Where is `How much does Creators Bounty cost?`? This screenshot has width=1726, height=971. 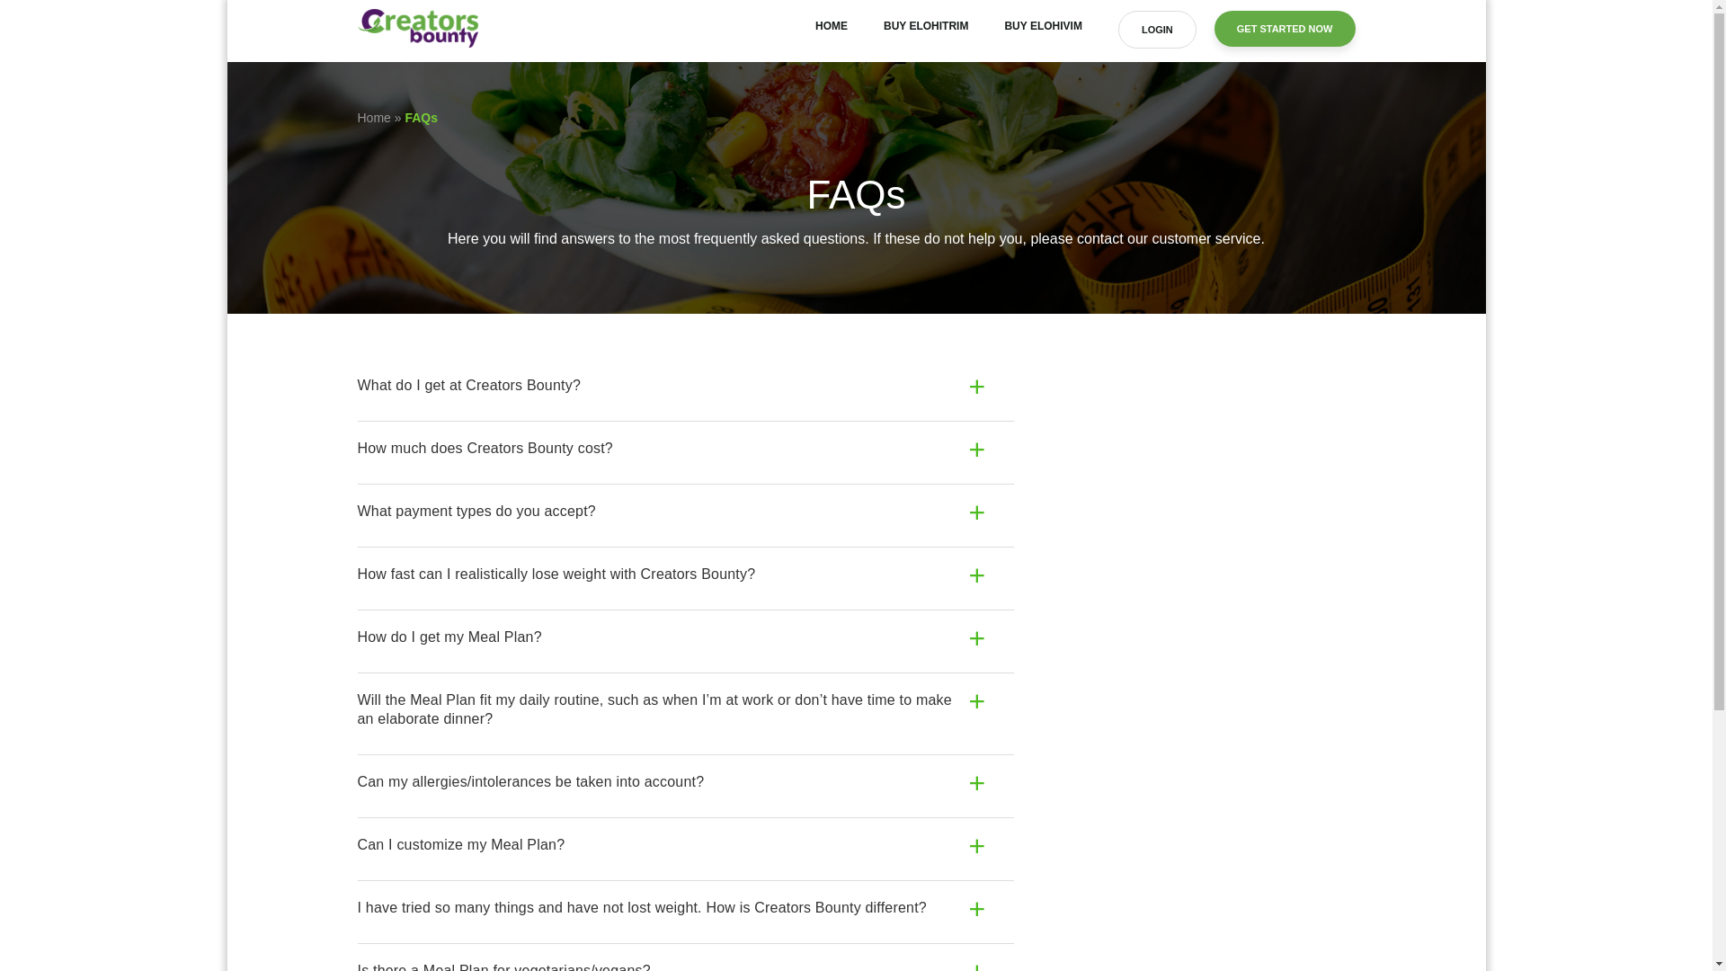
How much does Creators Bounty cost? is located at coordinates (685, 449).